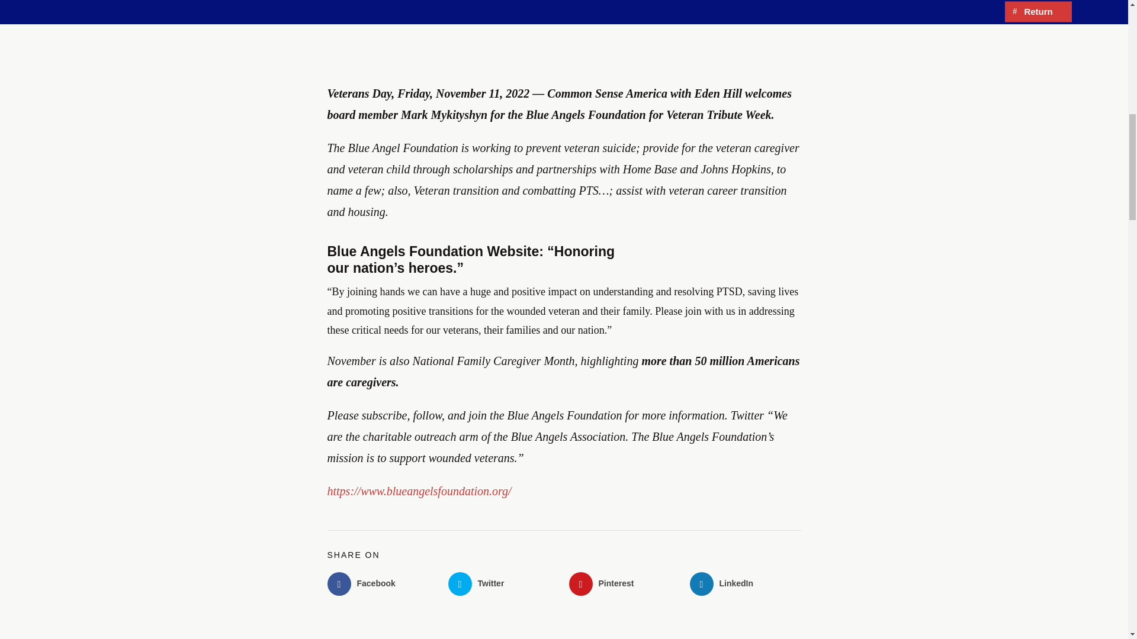 This screenshot has width=1137, height=639. Describe the element at coordinates (624, 583) in the screenshot. I see `Pinterest` at that location.